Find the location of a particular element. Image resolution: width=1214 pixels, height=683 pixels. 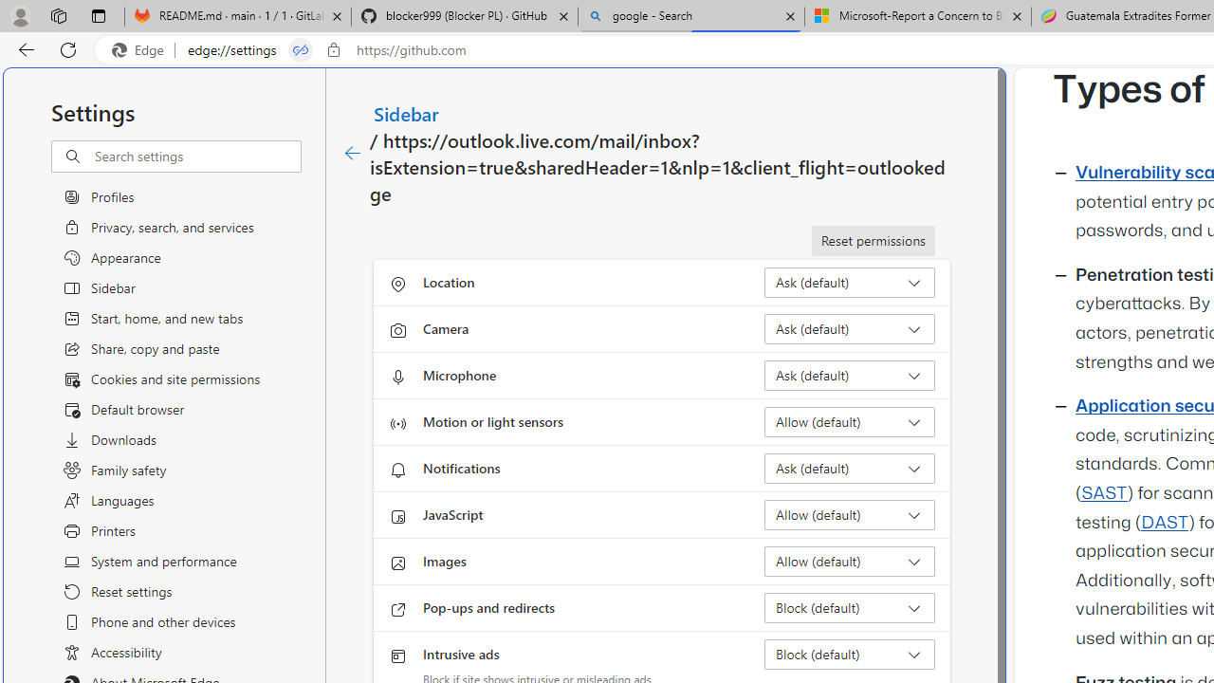

Edge is located at coordinates (142, 50).